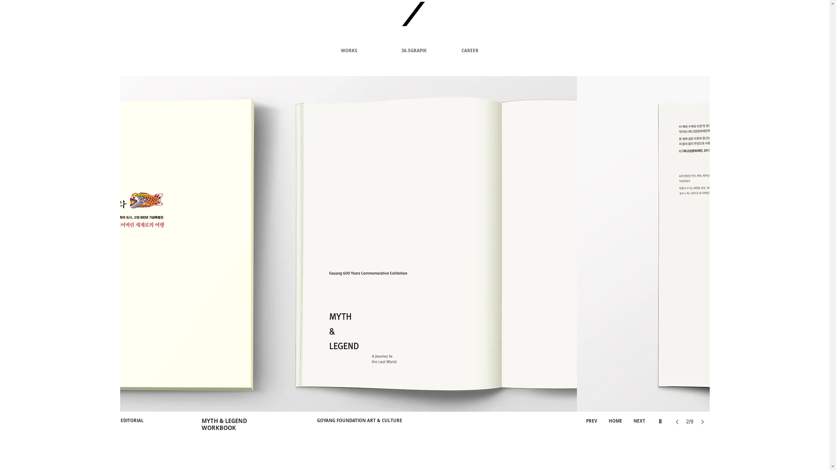  I want to click on WORKS, so click(365, 50).